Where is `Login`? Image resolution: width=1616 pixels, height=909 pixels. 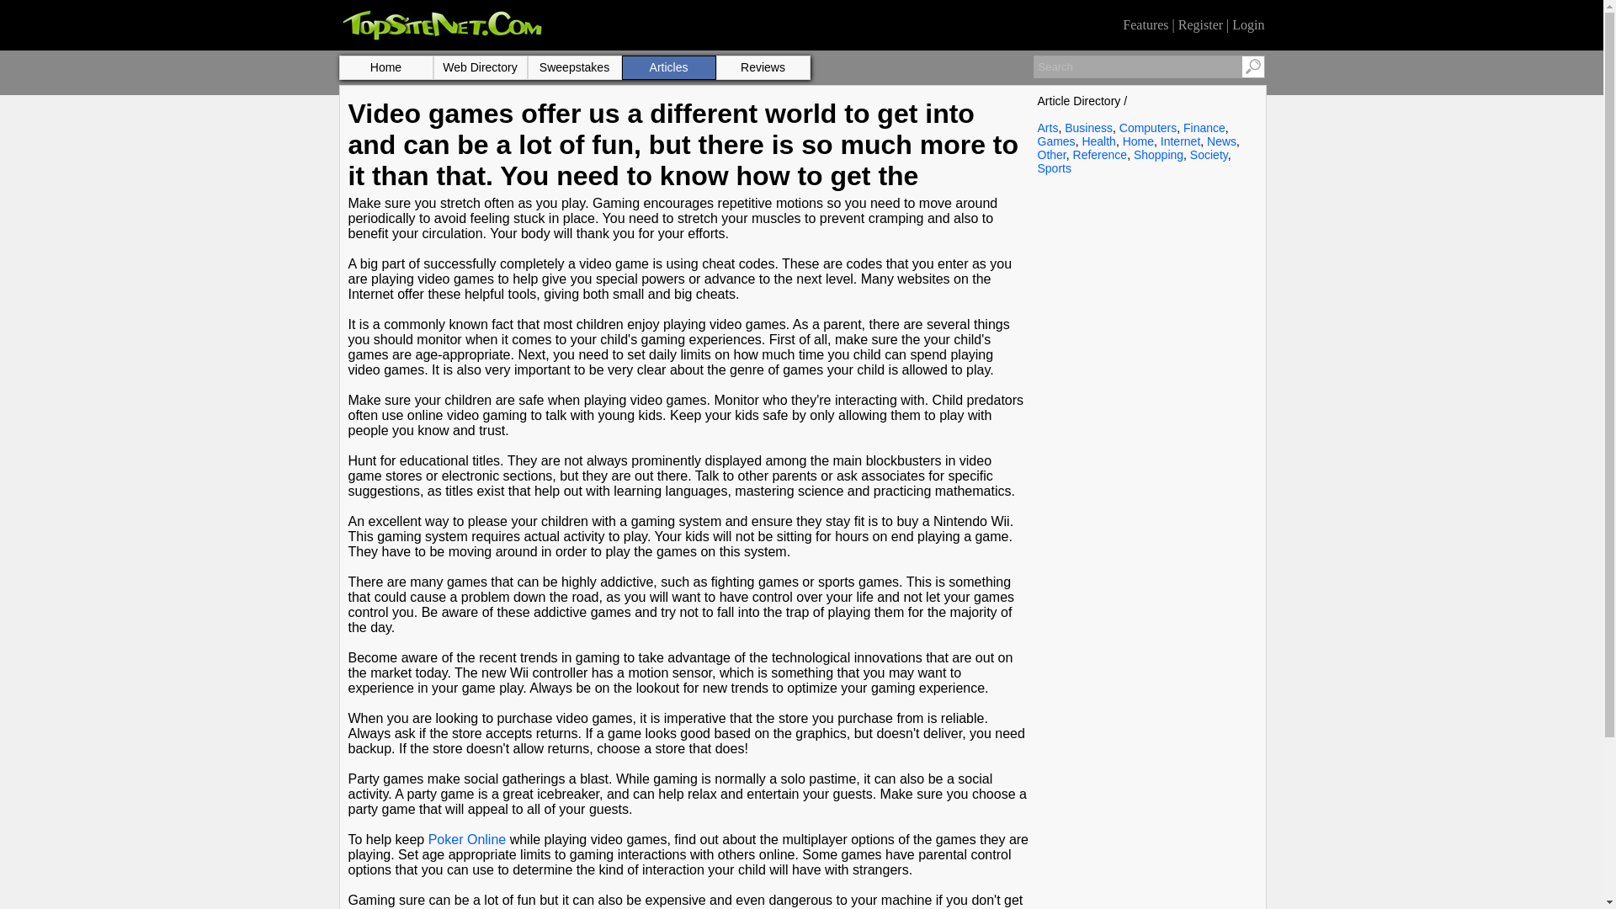
Login is located at coordinates (1247, 24).